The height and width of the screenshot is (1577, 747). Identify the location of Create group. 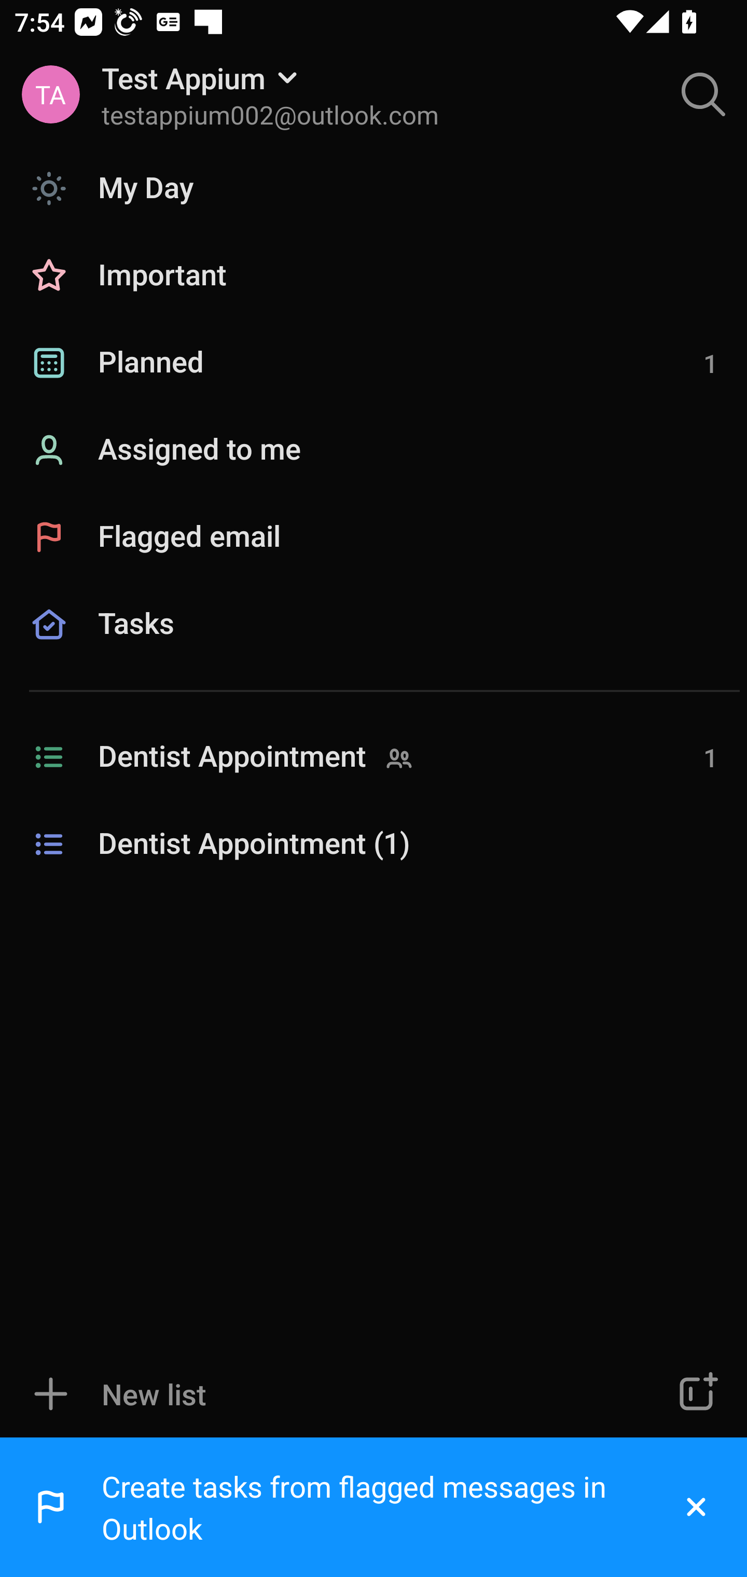
(696, 1394).